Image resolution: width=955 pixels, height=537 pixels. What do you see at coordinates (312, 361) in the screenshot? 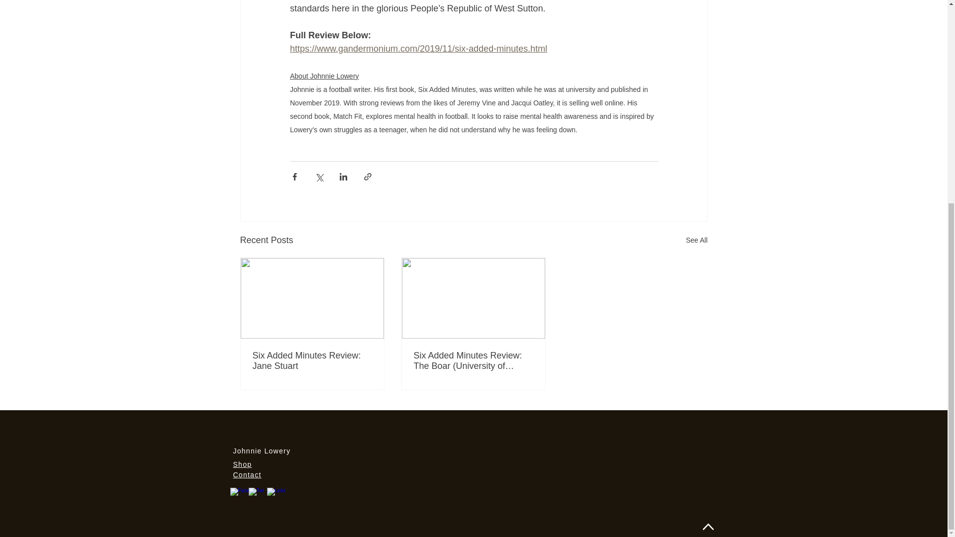
I see `Six Added Minutes Review: Jane Stuart` at bounding box center [312, 361].